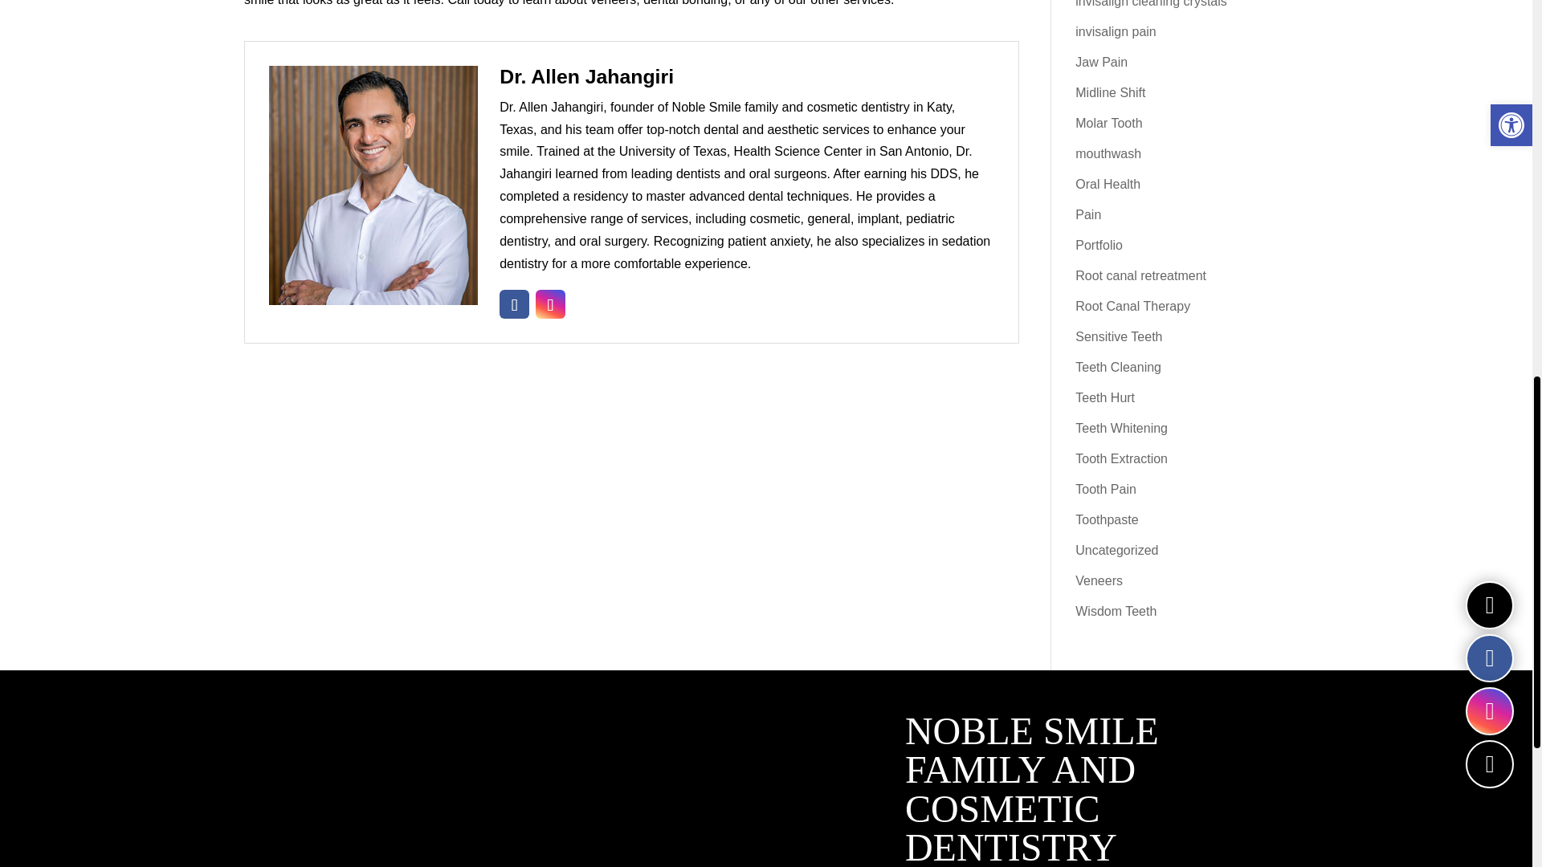  What do you see at coordinates (550, 304) in the screenshot?
I see `Follow on Instagram` at bounding box center [550, 304].